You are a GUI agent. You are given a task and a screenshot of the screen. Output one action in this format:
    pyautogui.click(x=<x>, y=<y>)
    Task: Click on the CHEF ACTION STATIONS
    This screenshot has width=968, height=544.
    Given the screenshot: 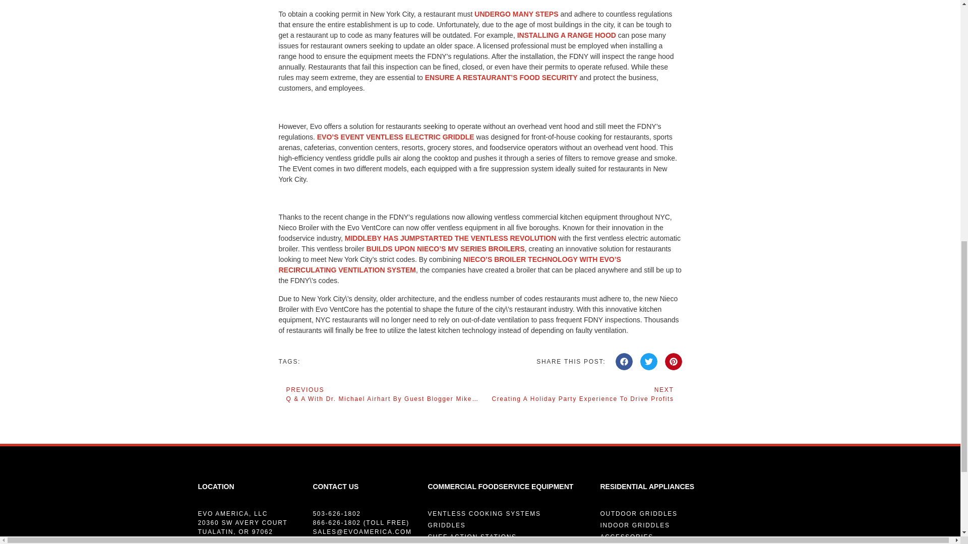 What is the action you would take?
    pyautogui.click(x=566, y=35)
    